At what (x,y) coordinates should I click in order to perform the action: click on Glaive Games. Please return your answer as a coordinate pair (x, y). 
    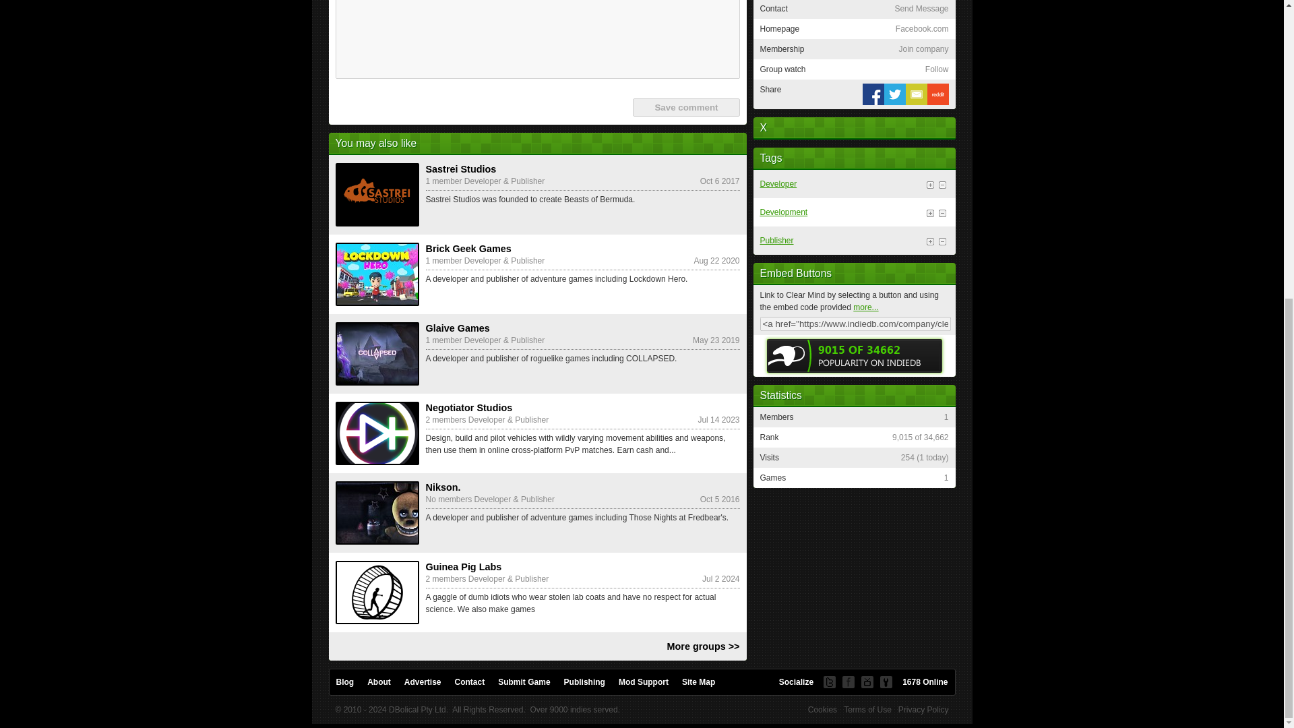
    Looking at the image, I should click on (377, 354).